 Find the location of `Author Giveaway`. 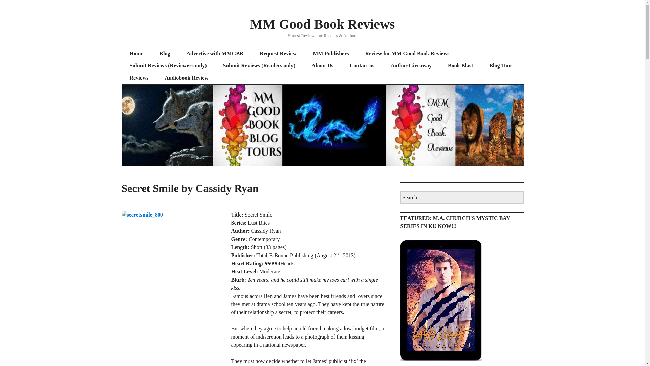

Author Giveaway is located at coordinates (411, 66).